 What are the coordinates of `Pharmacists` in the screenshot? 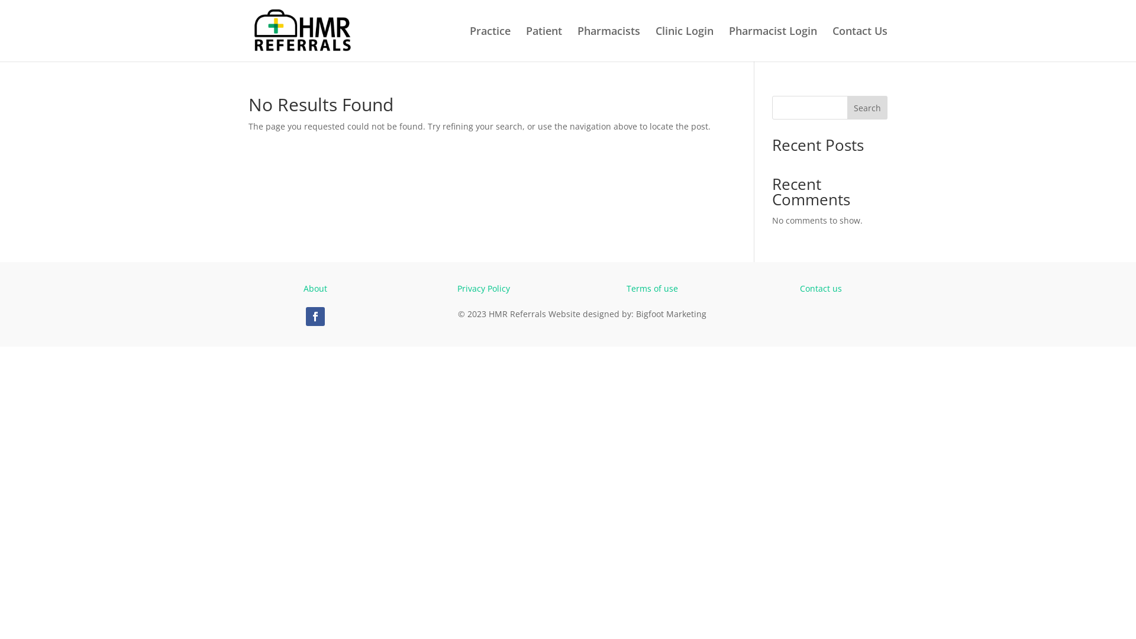 It's located at (609, 44).